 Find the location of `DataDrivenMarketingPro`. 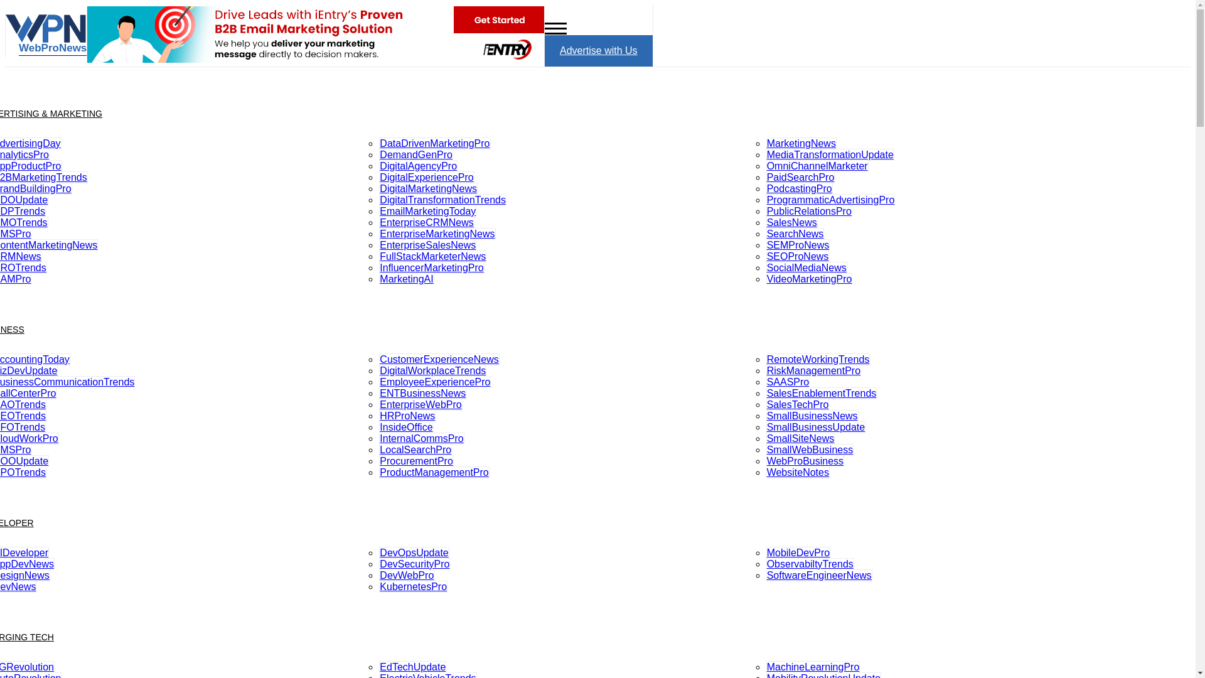

DataDrivenMarketingPro is located at coordinates (434, 143).